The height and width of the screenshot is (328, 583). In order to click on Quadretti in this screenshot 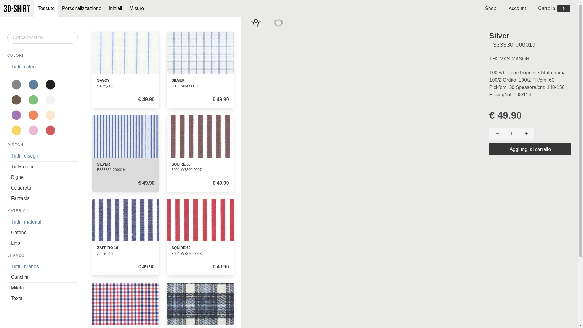, I will do `click(43, 188)`.